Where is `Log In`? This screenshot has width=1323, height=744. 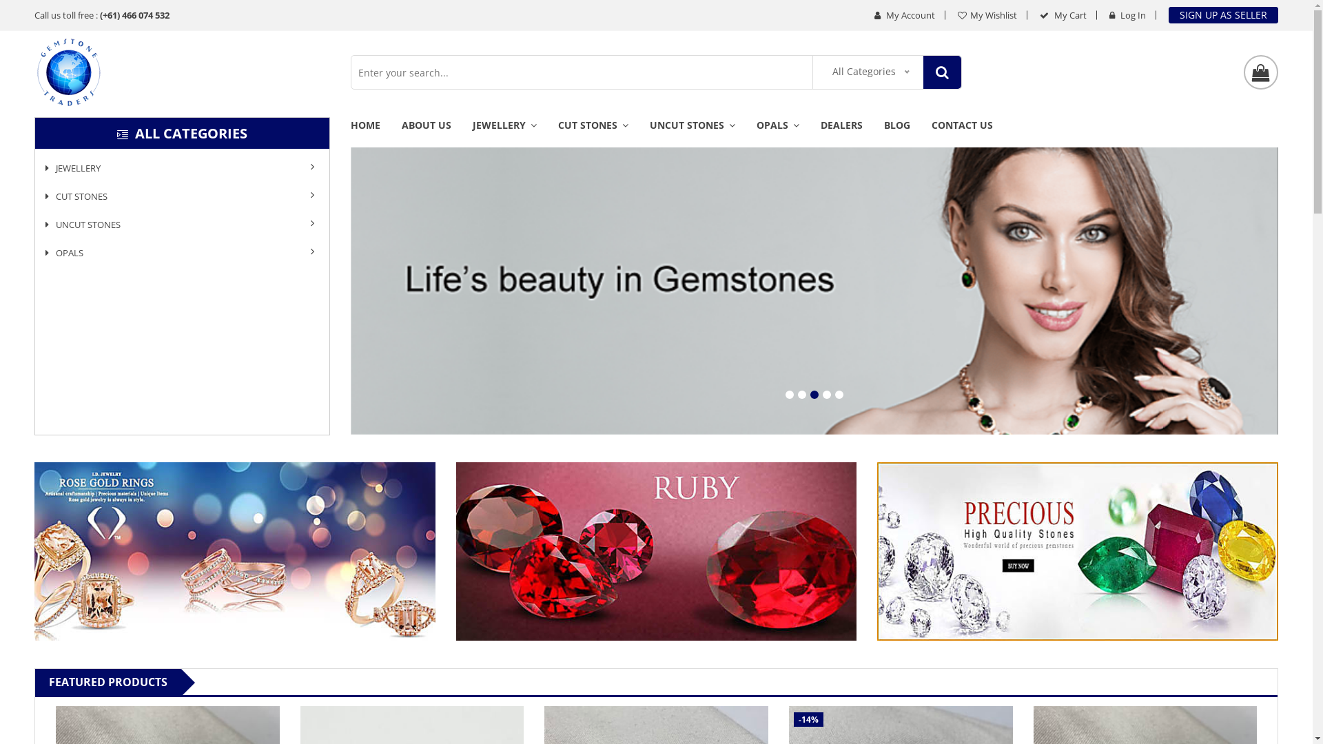
Log In is located at coordinates (1127, 15).